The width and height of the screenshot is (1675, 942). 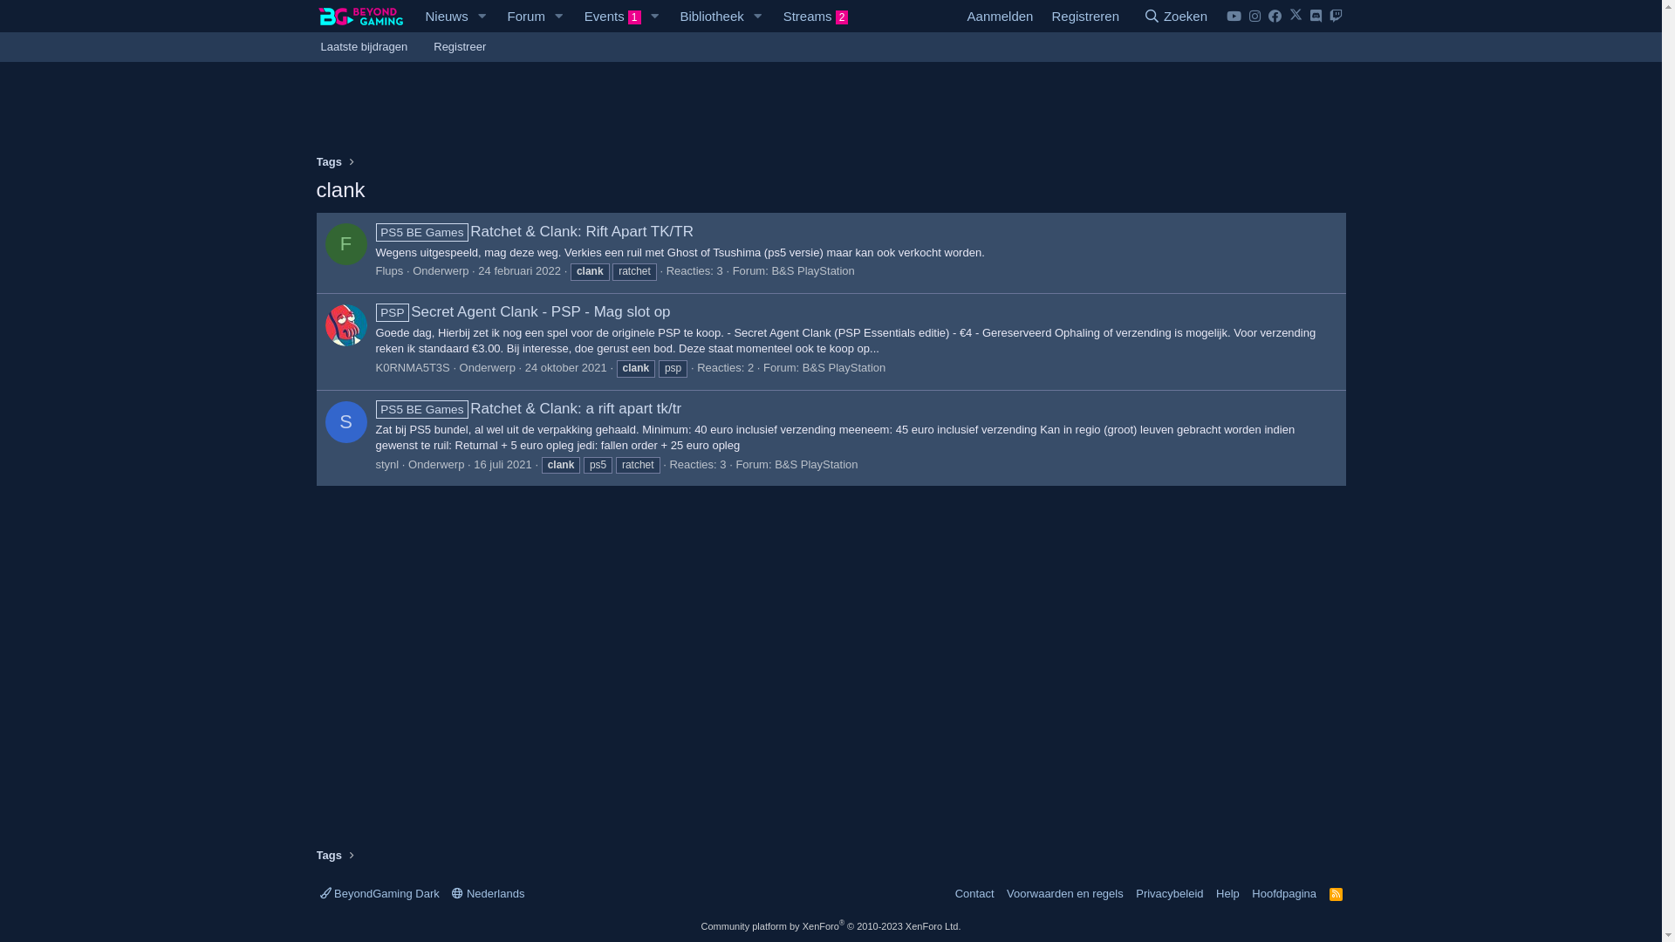 What do you see at coordinates (1254, 16) in the screenshot?
I see `Instagram` at bounding box center [1254, 16].